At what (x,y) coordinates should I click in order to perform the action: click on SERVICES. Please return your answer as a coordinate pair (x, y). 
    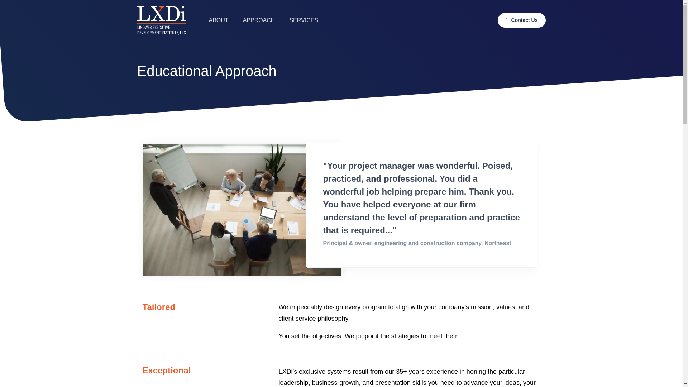
    Looking at the image, I should click on (304, 20).